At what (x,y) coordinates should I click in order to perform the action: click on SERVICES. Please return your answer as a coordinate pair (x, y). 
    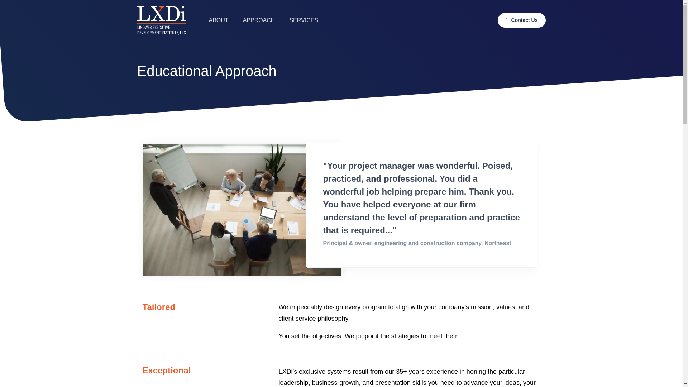
    Looking at the image, I should click on (304, 20).